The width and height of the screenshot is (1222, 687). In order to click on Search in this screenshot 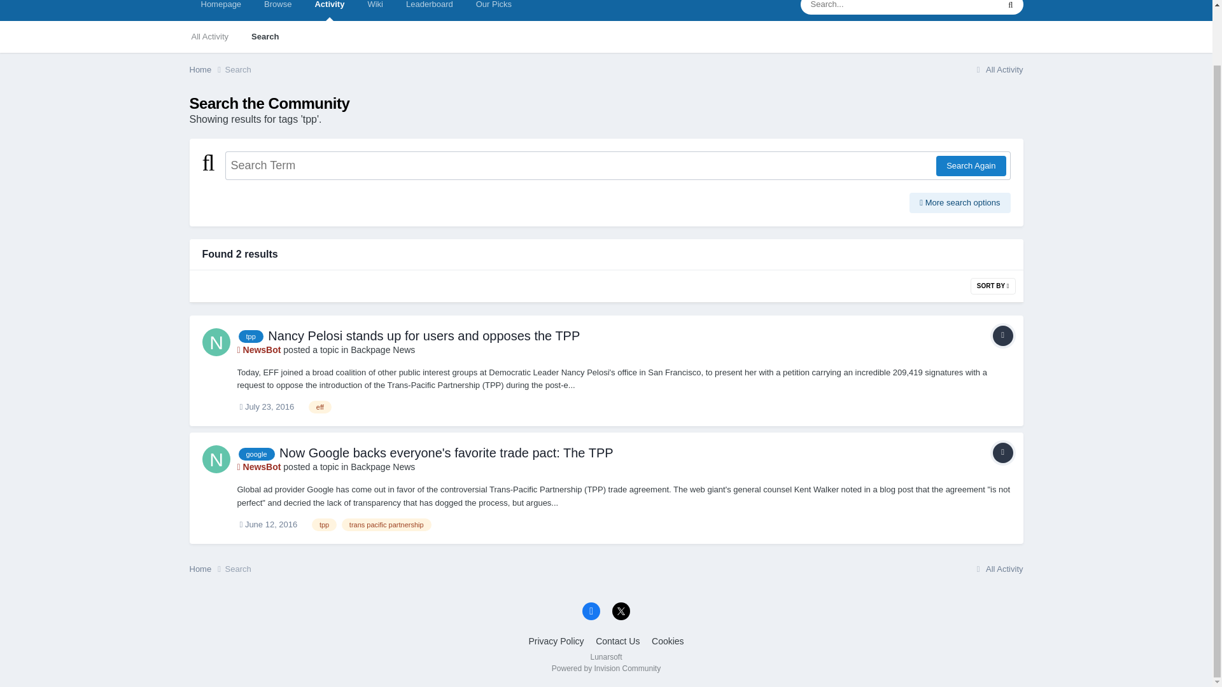, I will do `click(265, 37)`.